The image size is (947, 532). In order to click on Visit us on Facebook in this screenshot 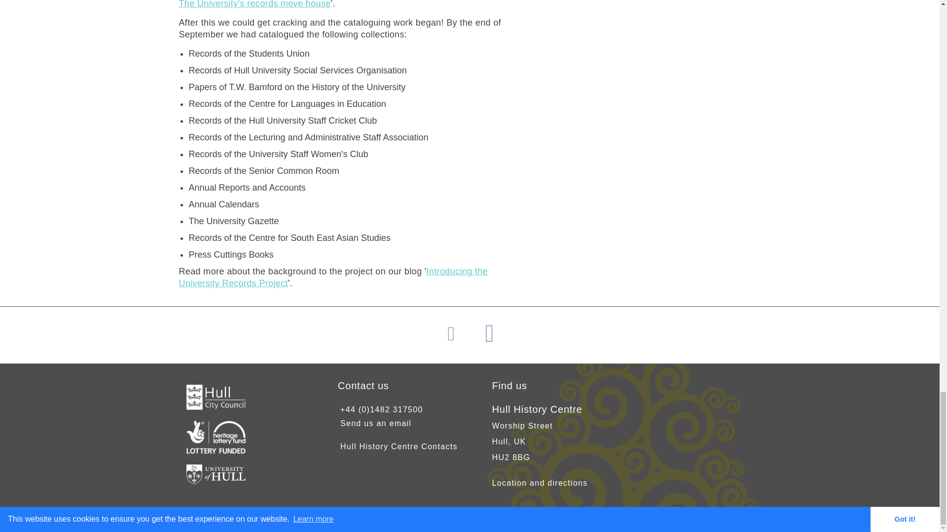, I will do `click(455, 338)`.